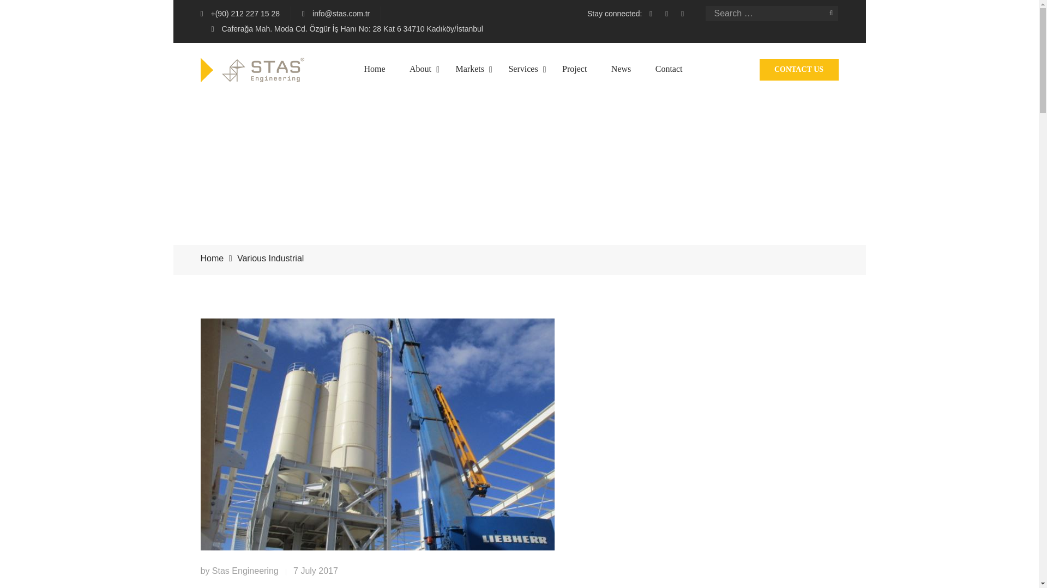 Image resolution: width=1047 pixels, height=588 pixels. Describe the element at coordinates (420, 69) in the screenshot. I see `About` at that location.